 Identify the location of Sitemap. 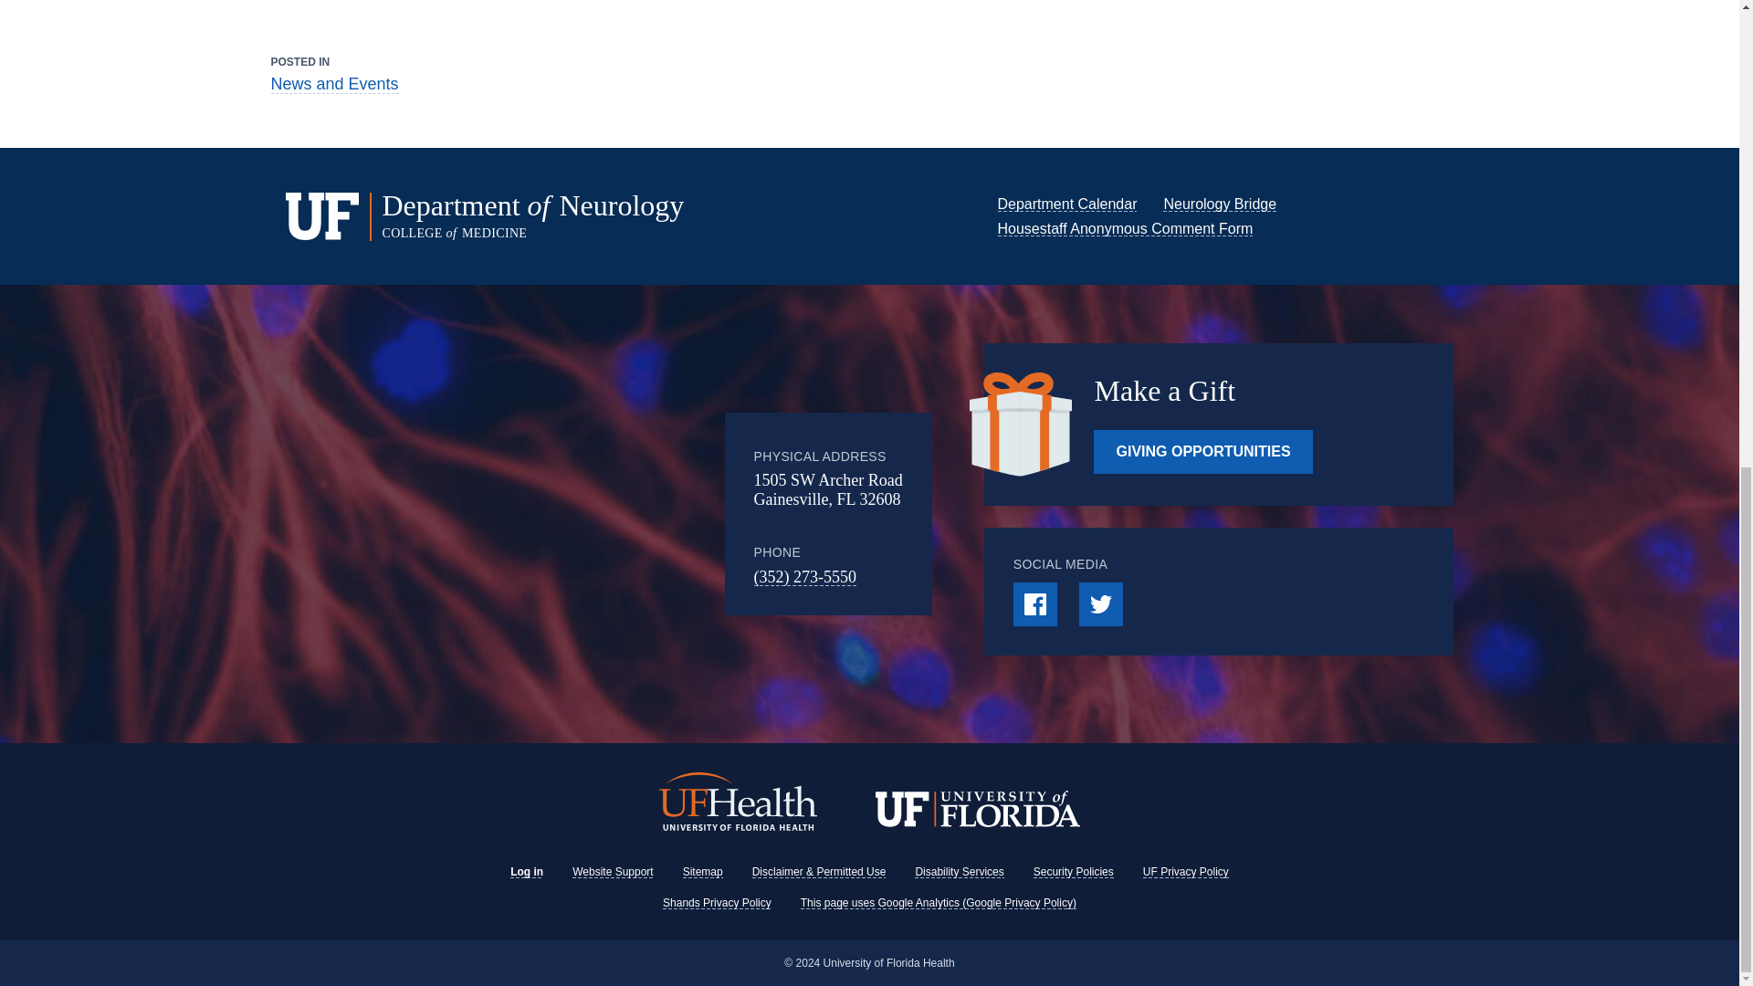
(703, 872).